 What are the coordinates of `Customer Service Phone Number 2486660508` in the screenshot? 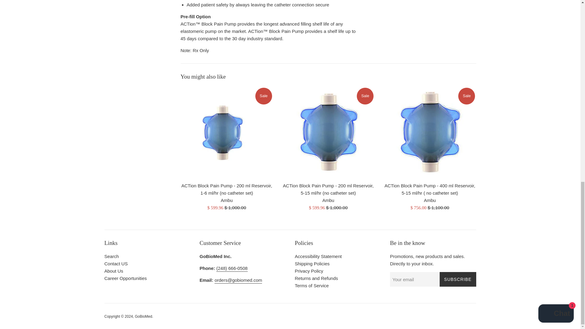 It's located at (232, 269).